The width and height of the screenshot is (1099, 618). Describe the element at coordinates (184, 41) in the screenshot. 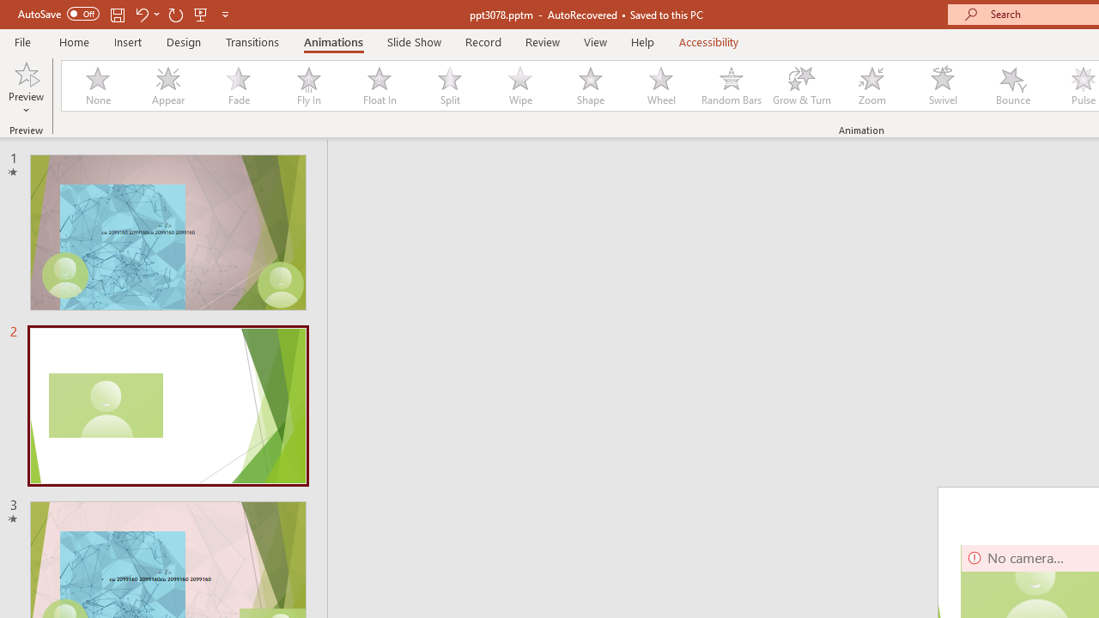

I see `Design` at that location.